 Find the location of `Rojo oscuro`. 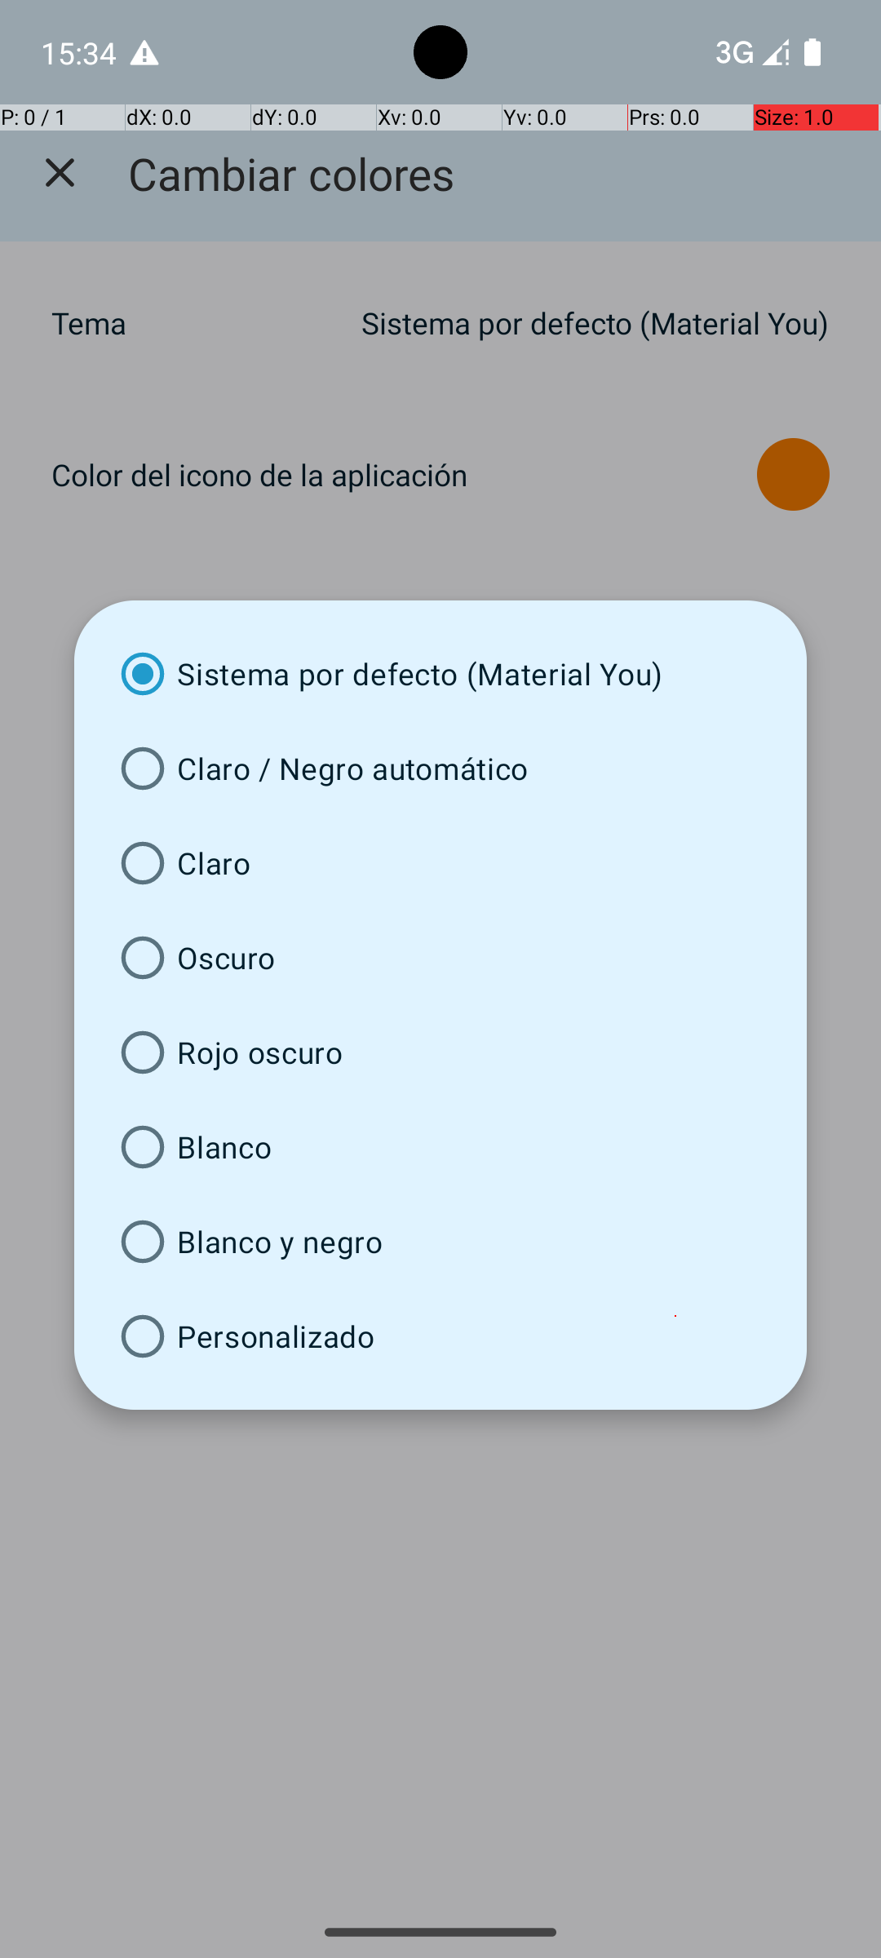

Rojo oscuro is located at coordinates (440, 1052).